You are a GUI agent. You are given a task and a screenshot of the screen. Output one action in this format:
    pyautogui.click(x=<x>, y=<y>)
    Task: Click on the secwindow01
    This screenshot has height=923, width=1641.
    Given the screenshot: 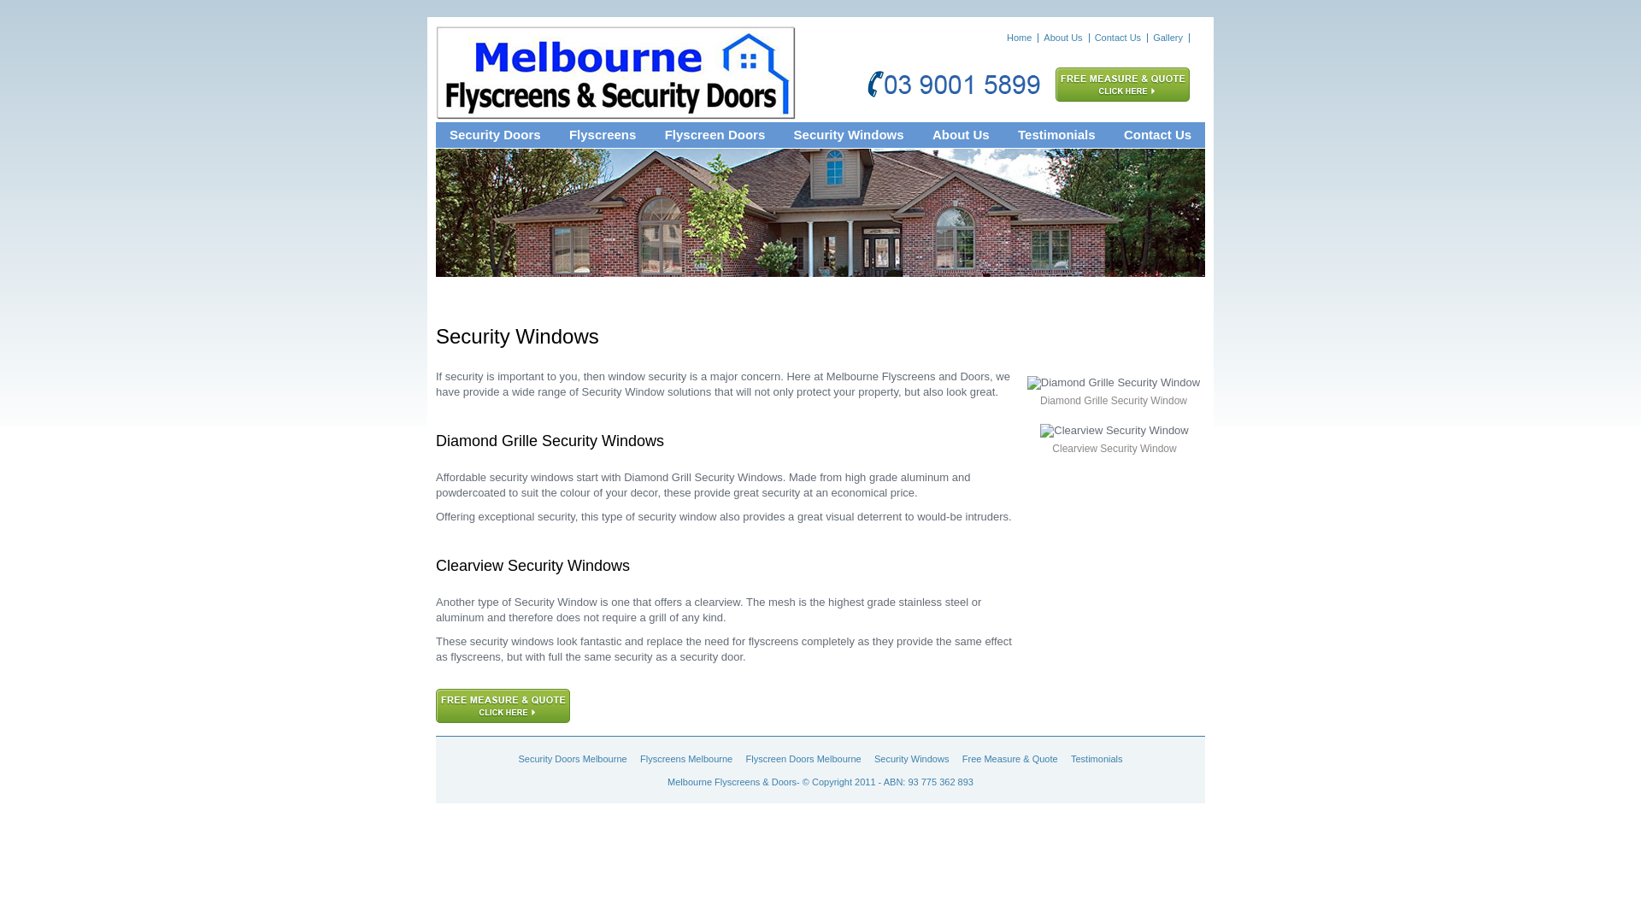 What is the action you would take?
    pyautogui.click(x=1114, y=383)
    